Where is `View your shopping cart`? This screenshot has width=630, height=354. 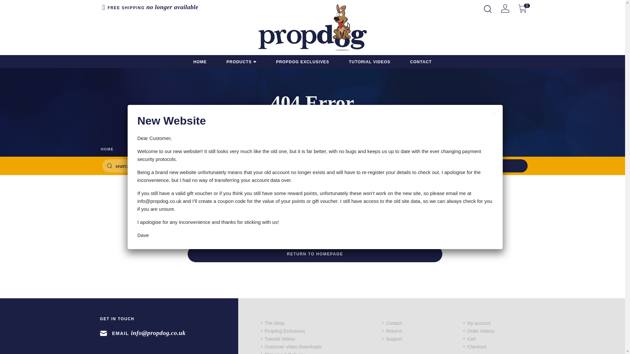 View your shopping cart is located at coordinates (522, 8).